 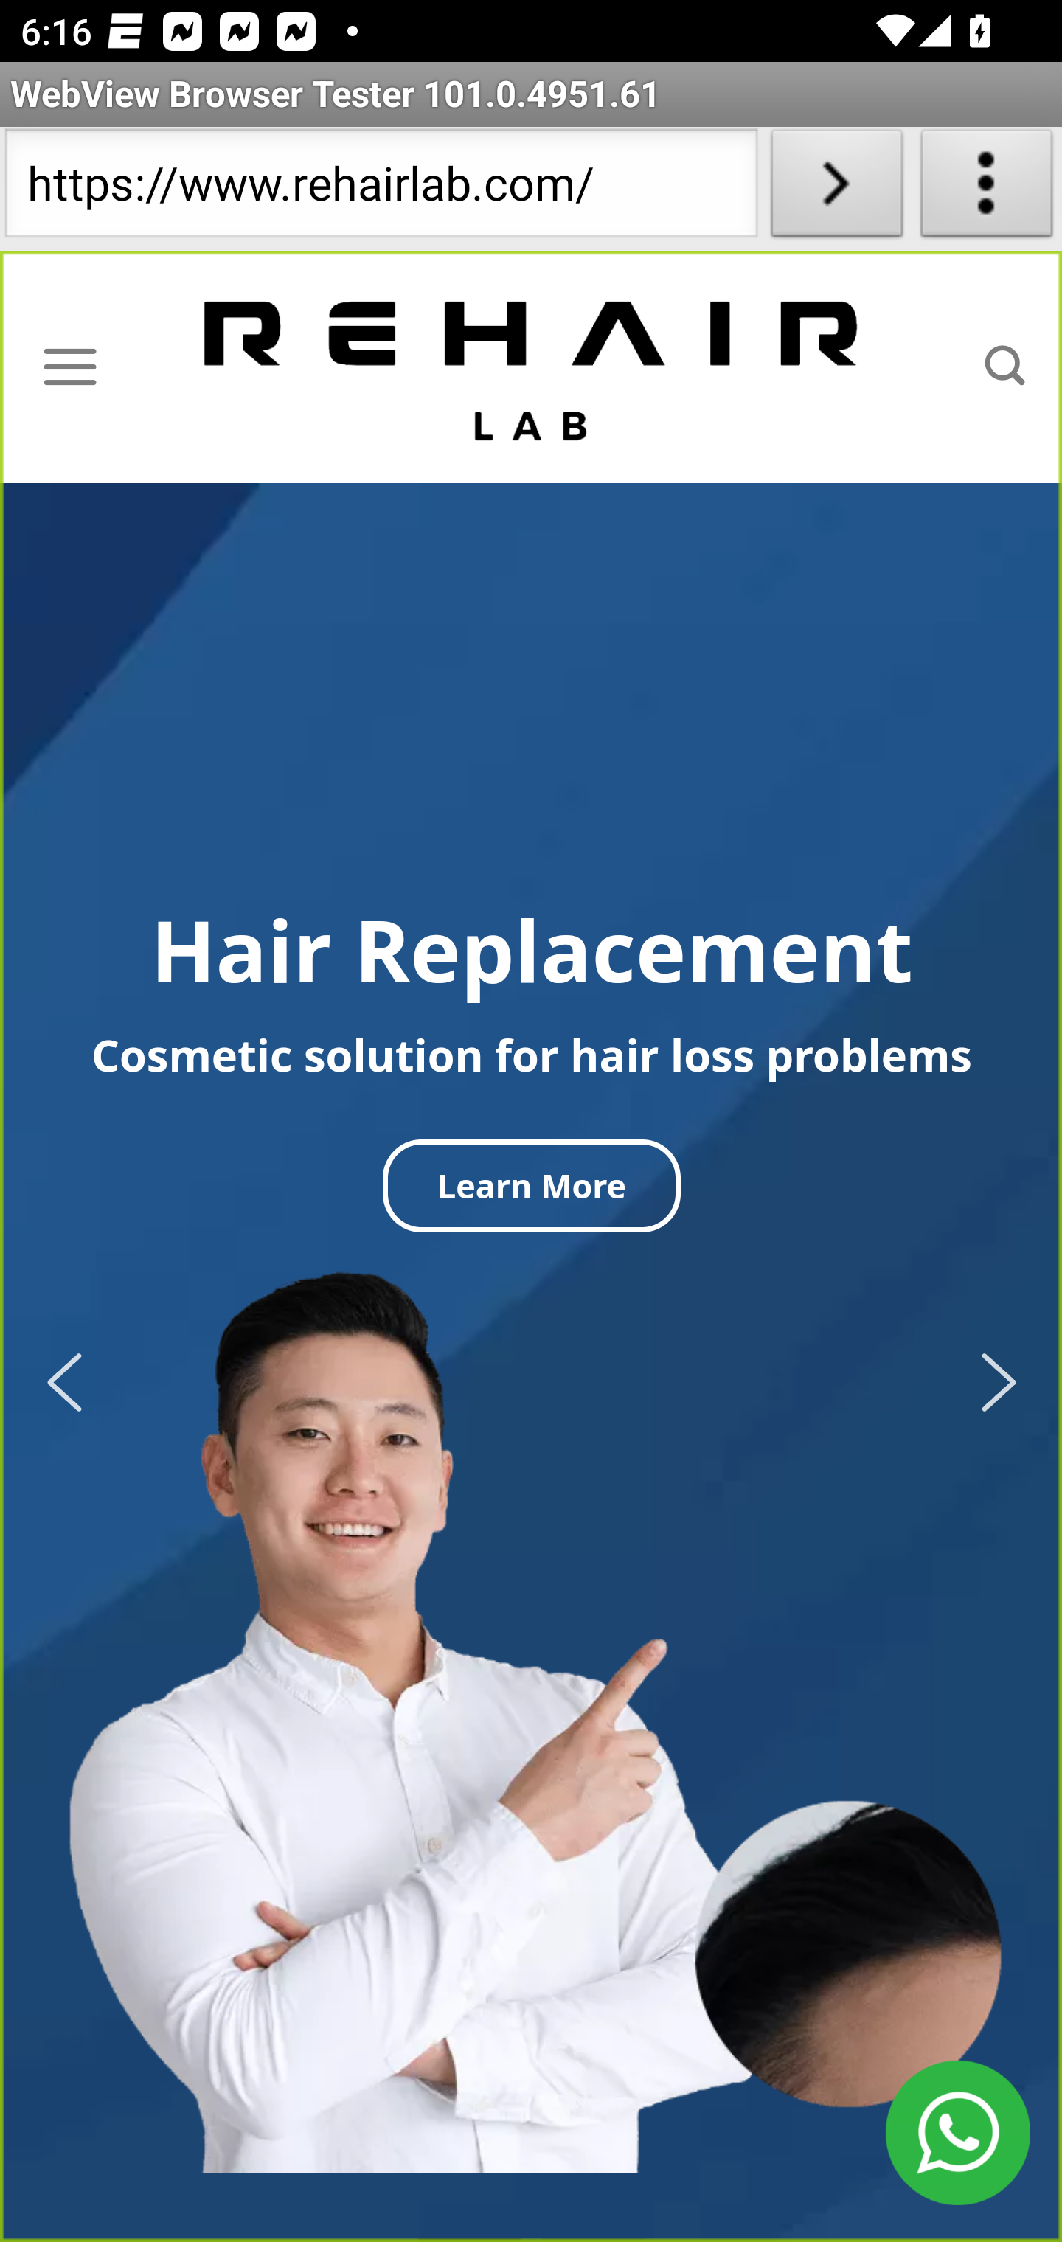 I want to click on Rehair Lab, so click(x=532, y=367).